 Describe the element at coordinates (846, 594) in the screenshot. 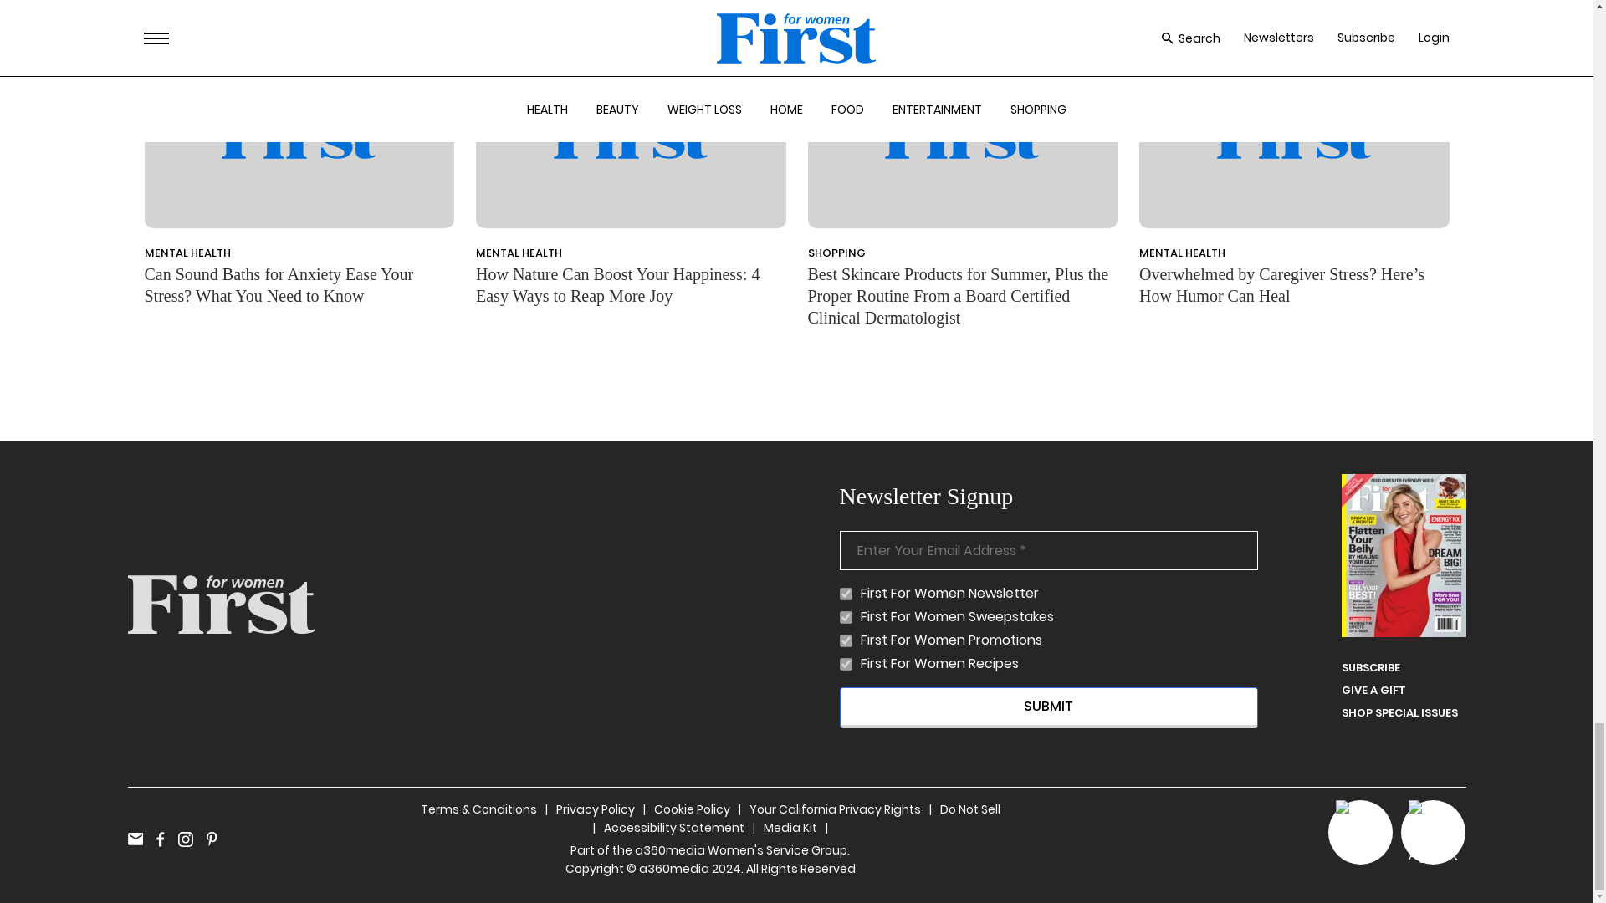

I see `1` at that location.